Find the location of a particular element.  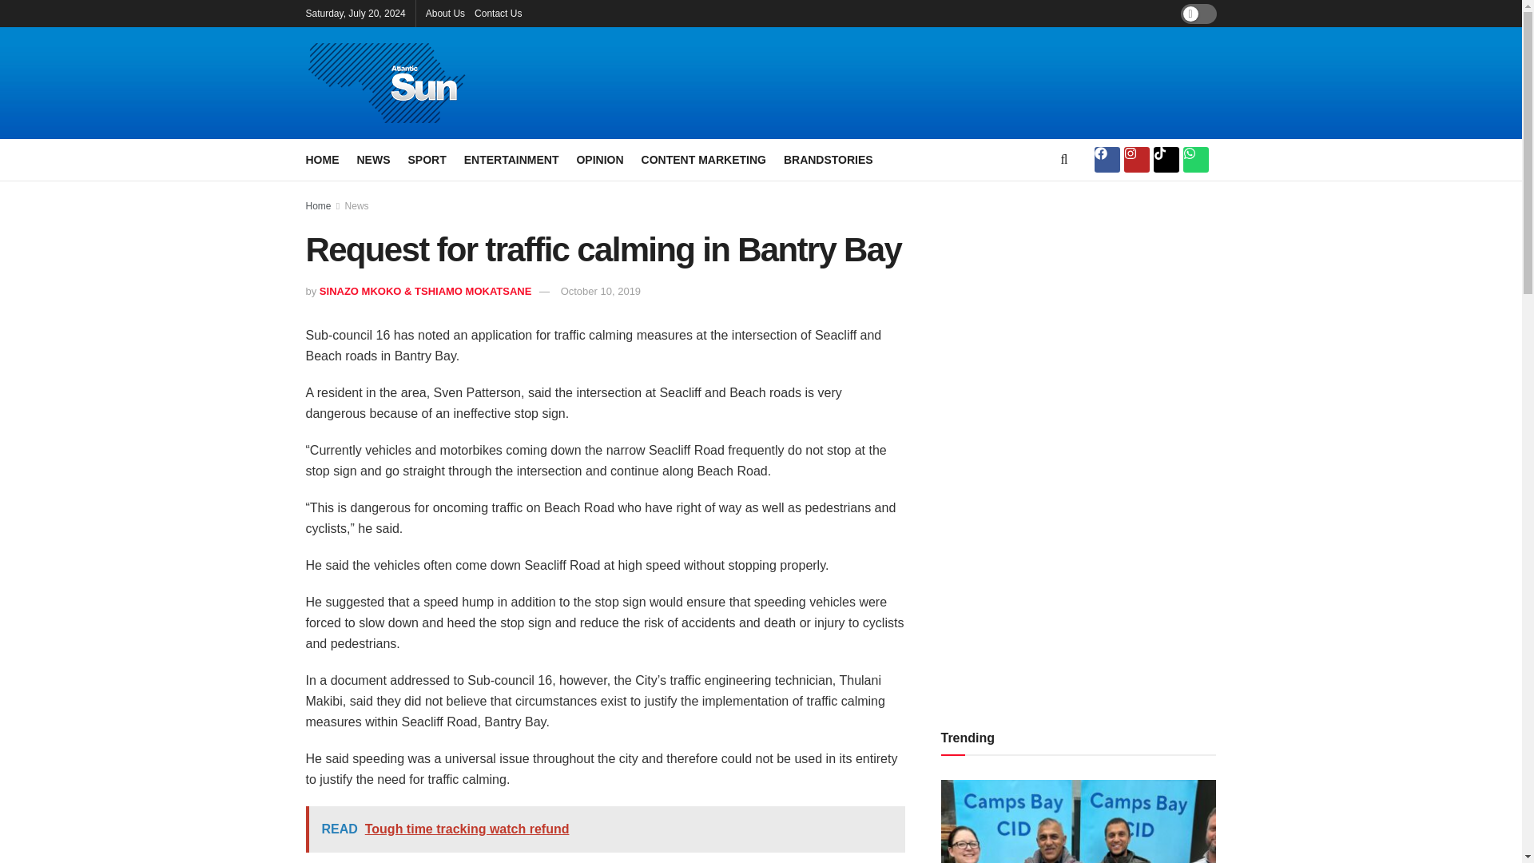

October 10, 2019 is located at coordinates (601, 291).